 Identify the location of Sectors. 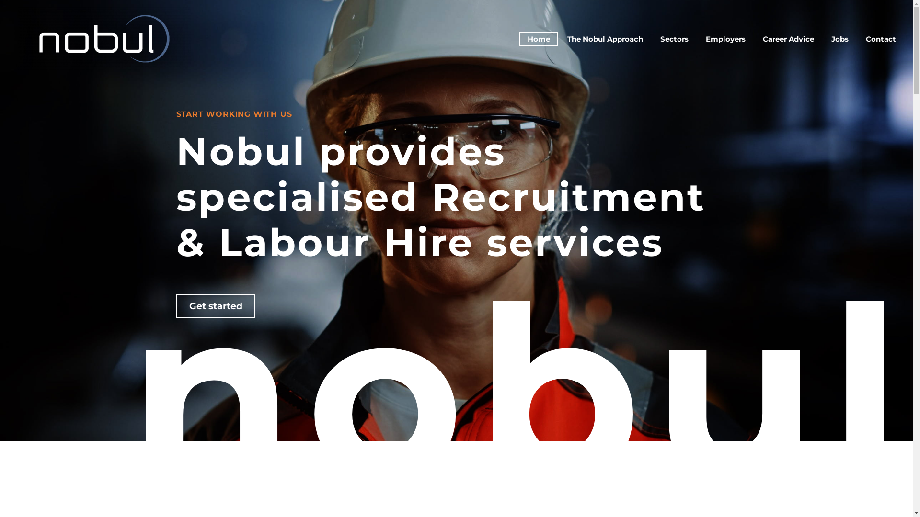
(675, 38).